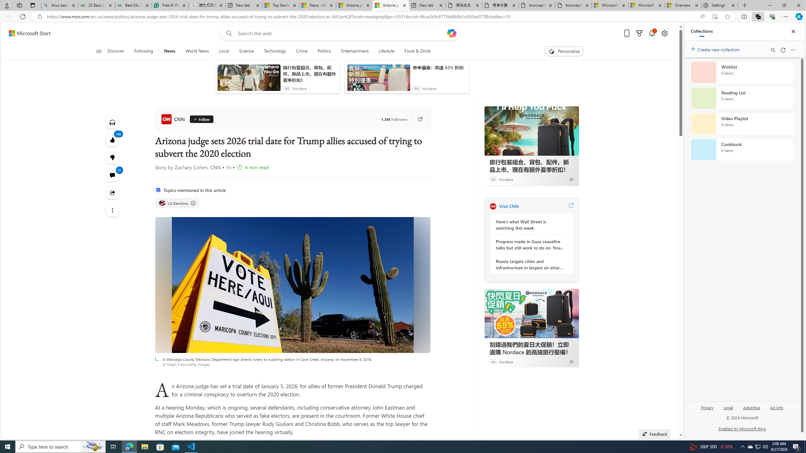  What do you see at coordinates (355, 51) in the screenshot?
I see `Entertainment` at bounding box center [355, 51].